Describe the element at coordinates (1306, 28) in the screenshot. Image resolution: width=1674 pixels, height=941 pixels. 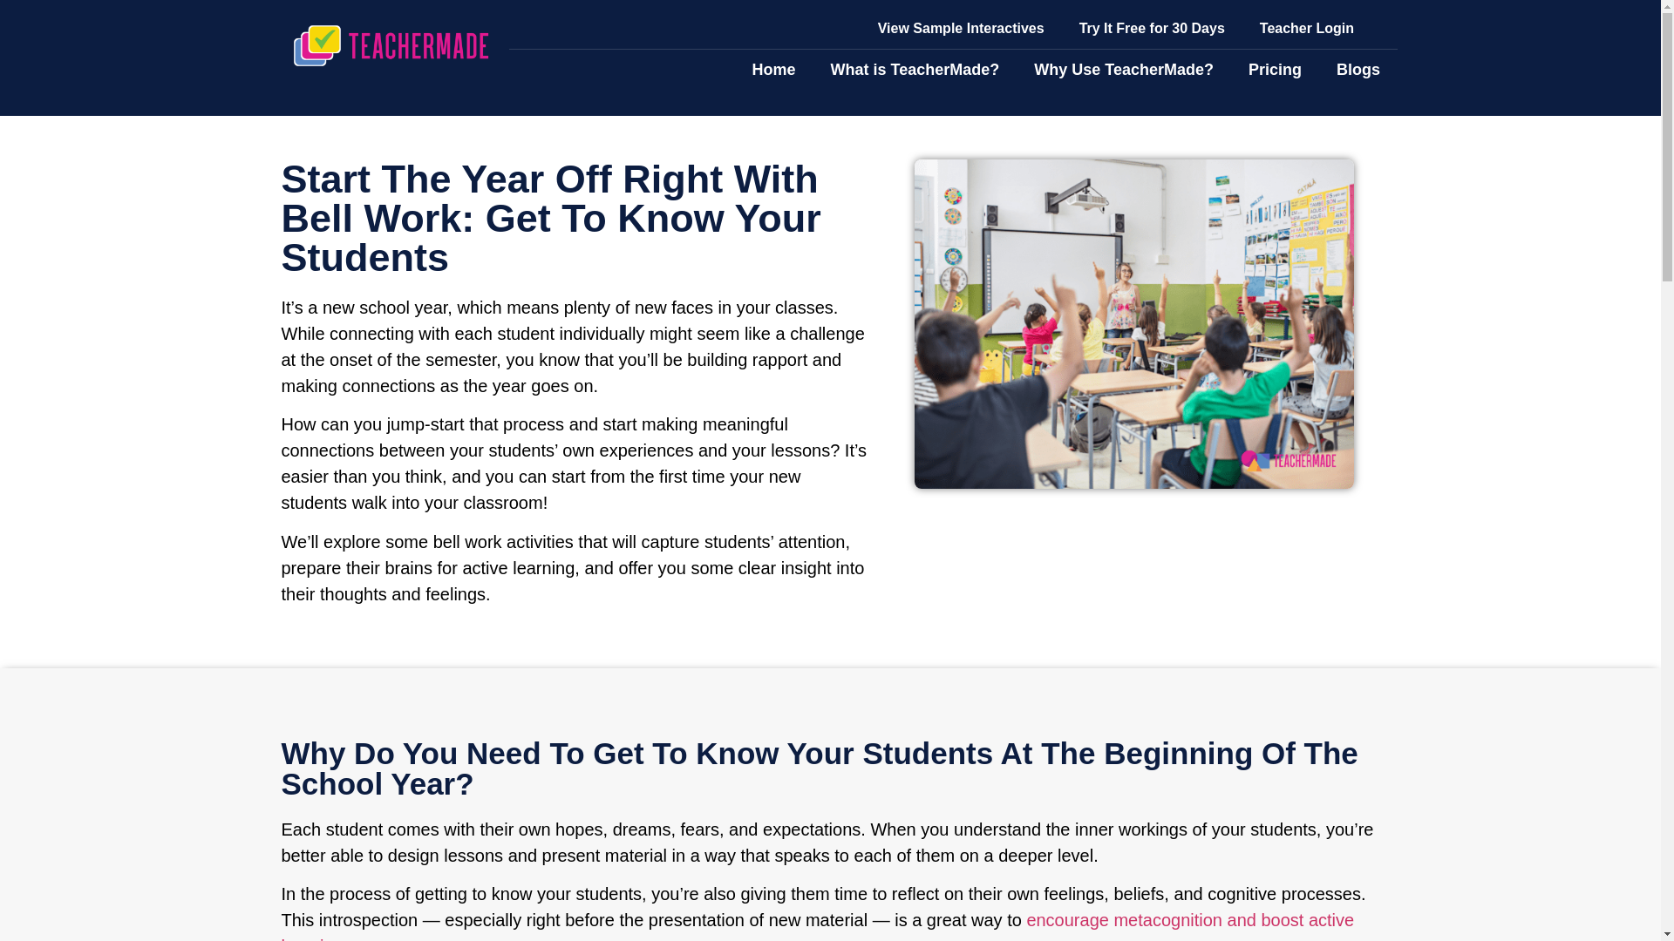
I see `Teacher Login` at that location.